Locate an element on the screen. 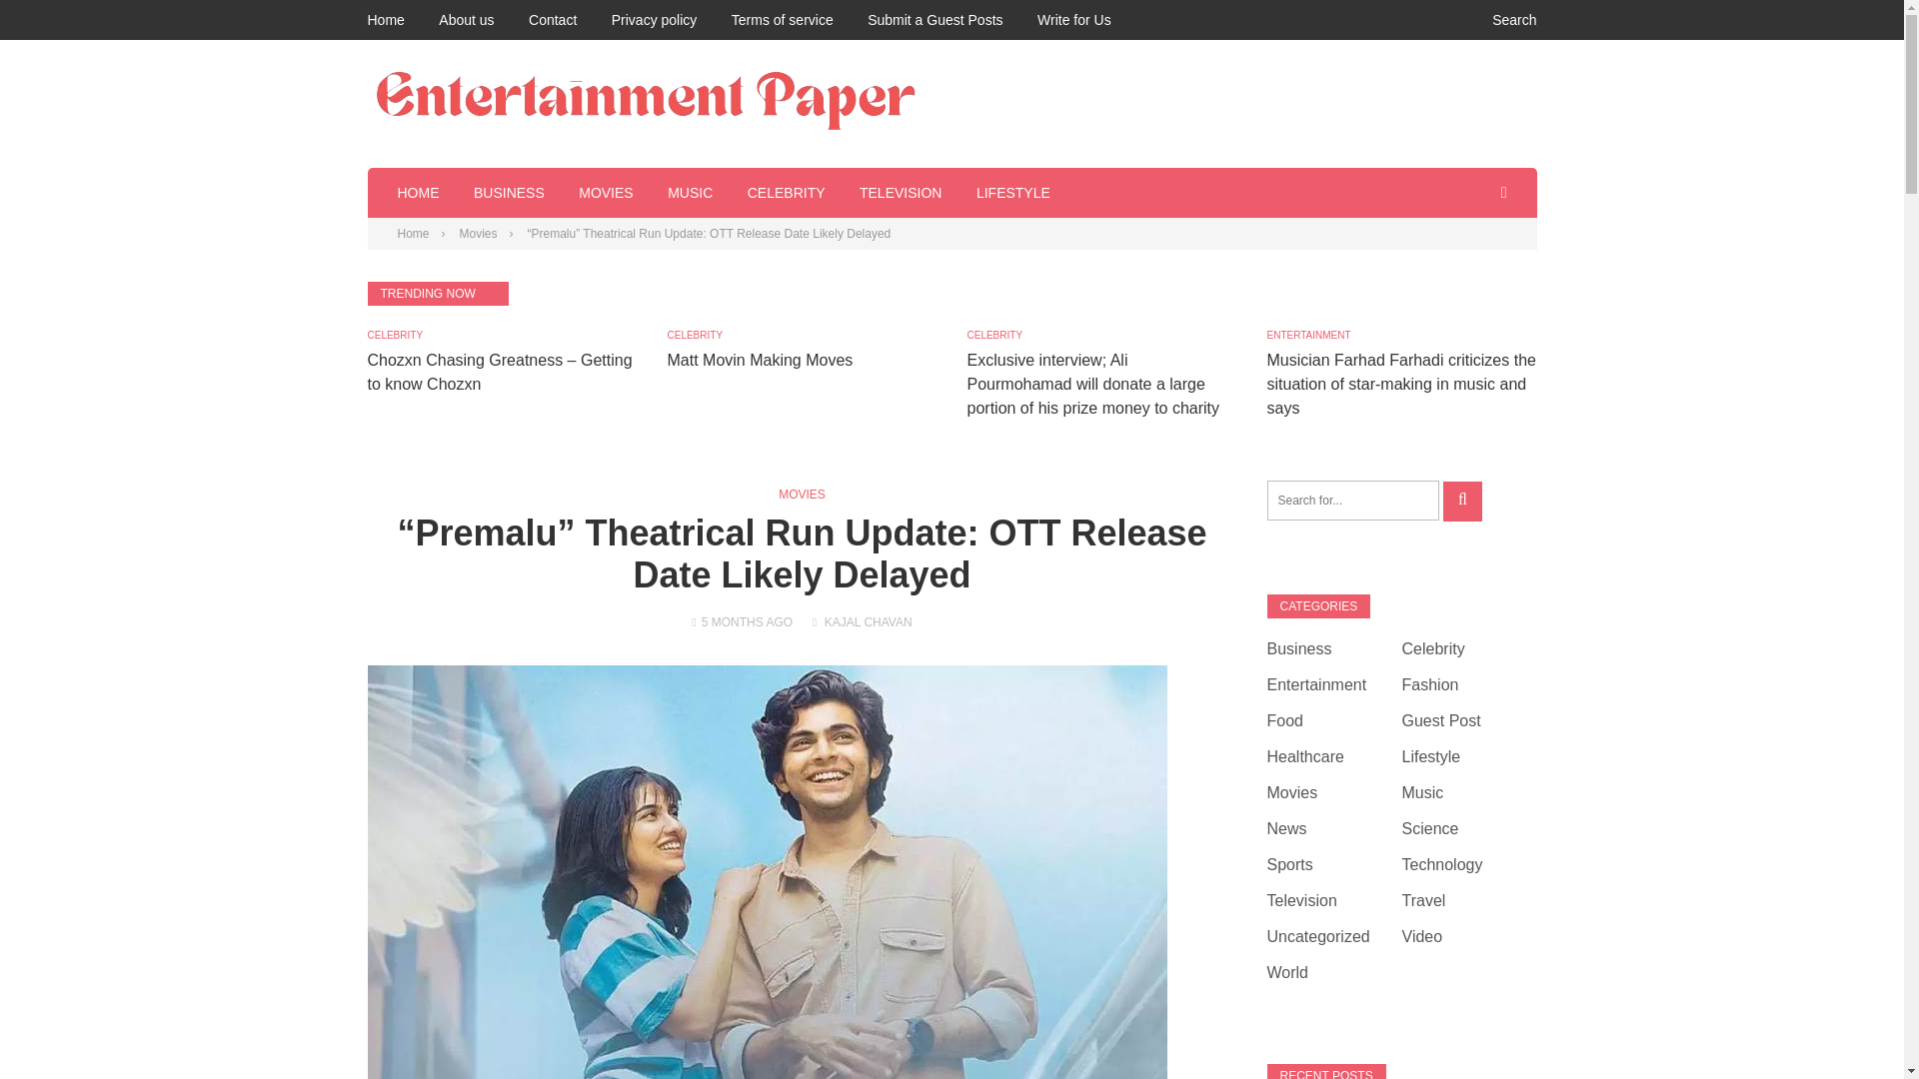  Matt Movin Making Moves is located at coordinates (761, 360).